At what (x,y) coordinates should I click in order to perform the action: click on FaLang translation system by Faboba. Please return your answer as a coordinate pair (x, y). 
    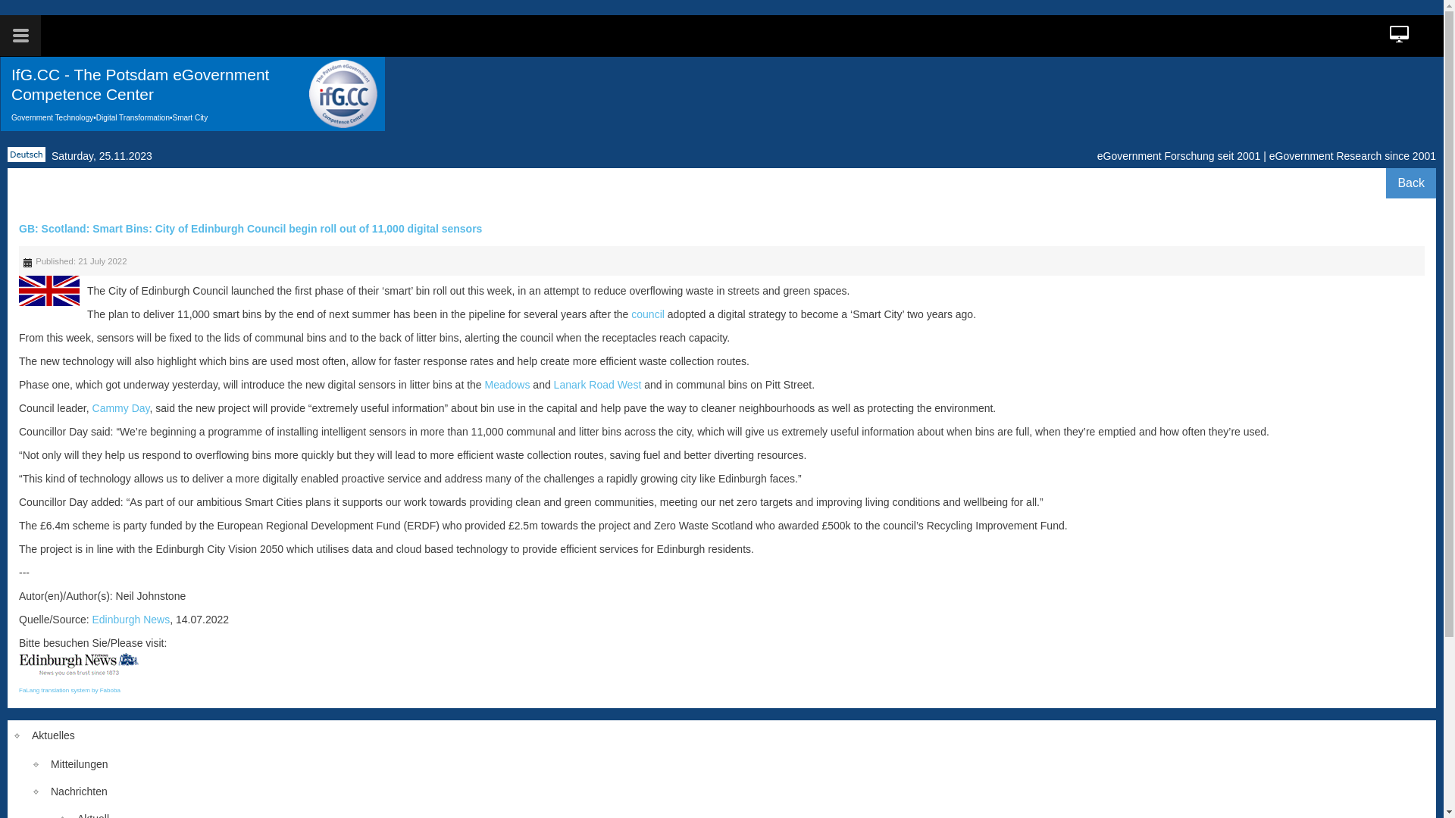
    Looking at the image, I should click on (70, 691).